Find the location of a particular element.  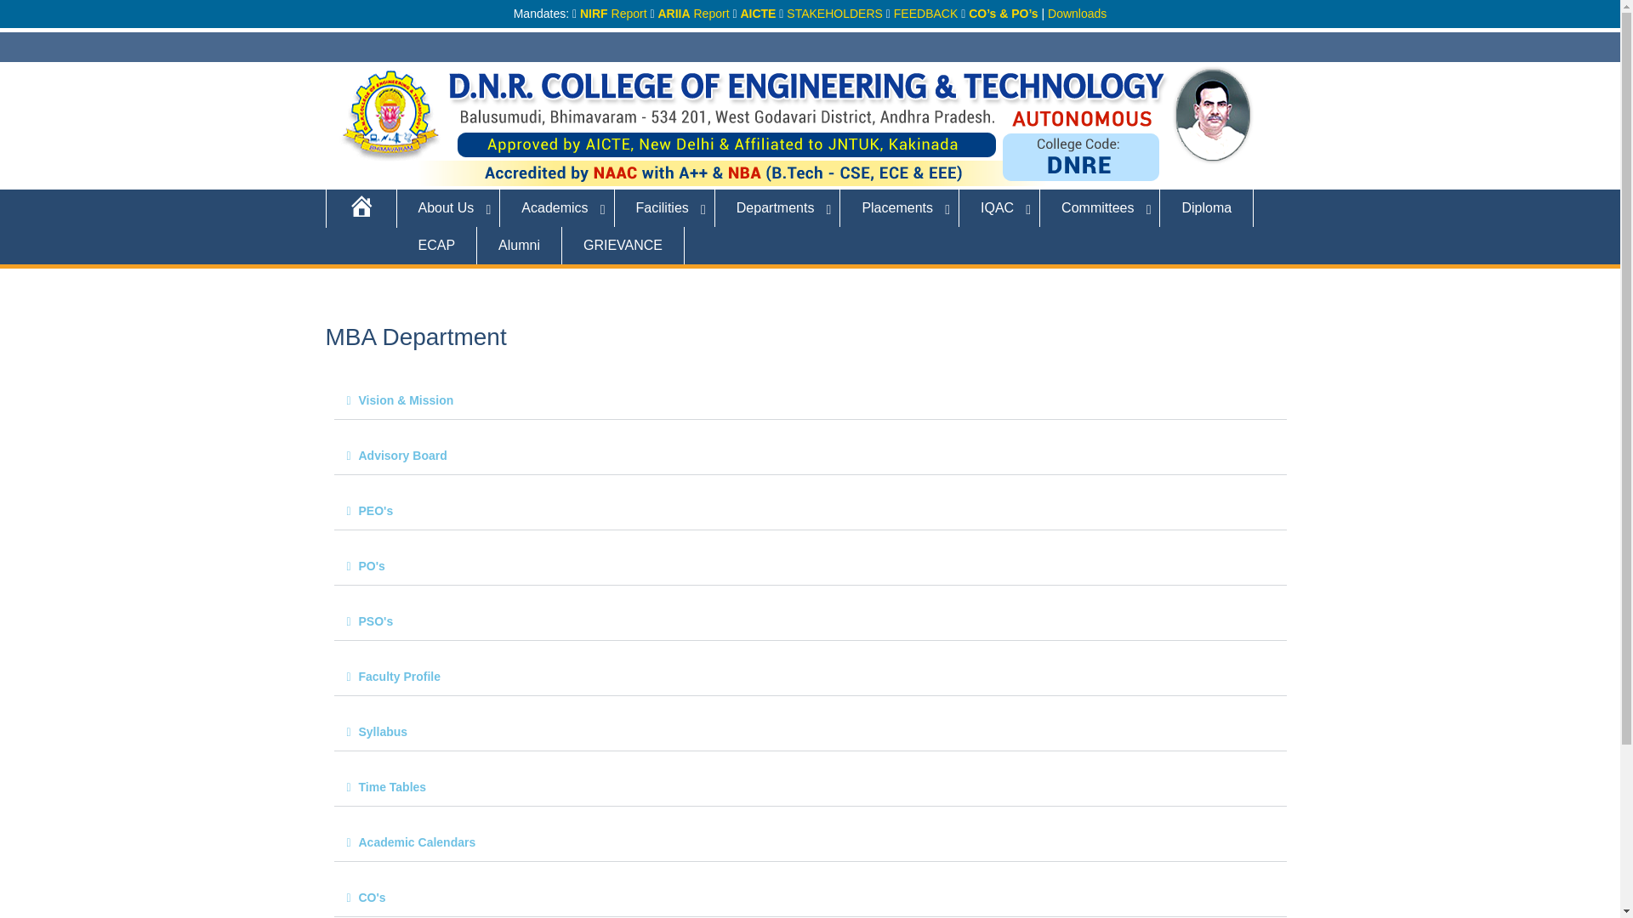

AICTE is located at coordinates (757, 13).